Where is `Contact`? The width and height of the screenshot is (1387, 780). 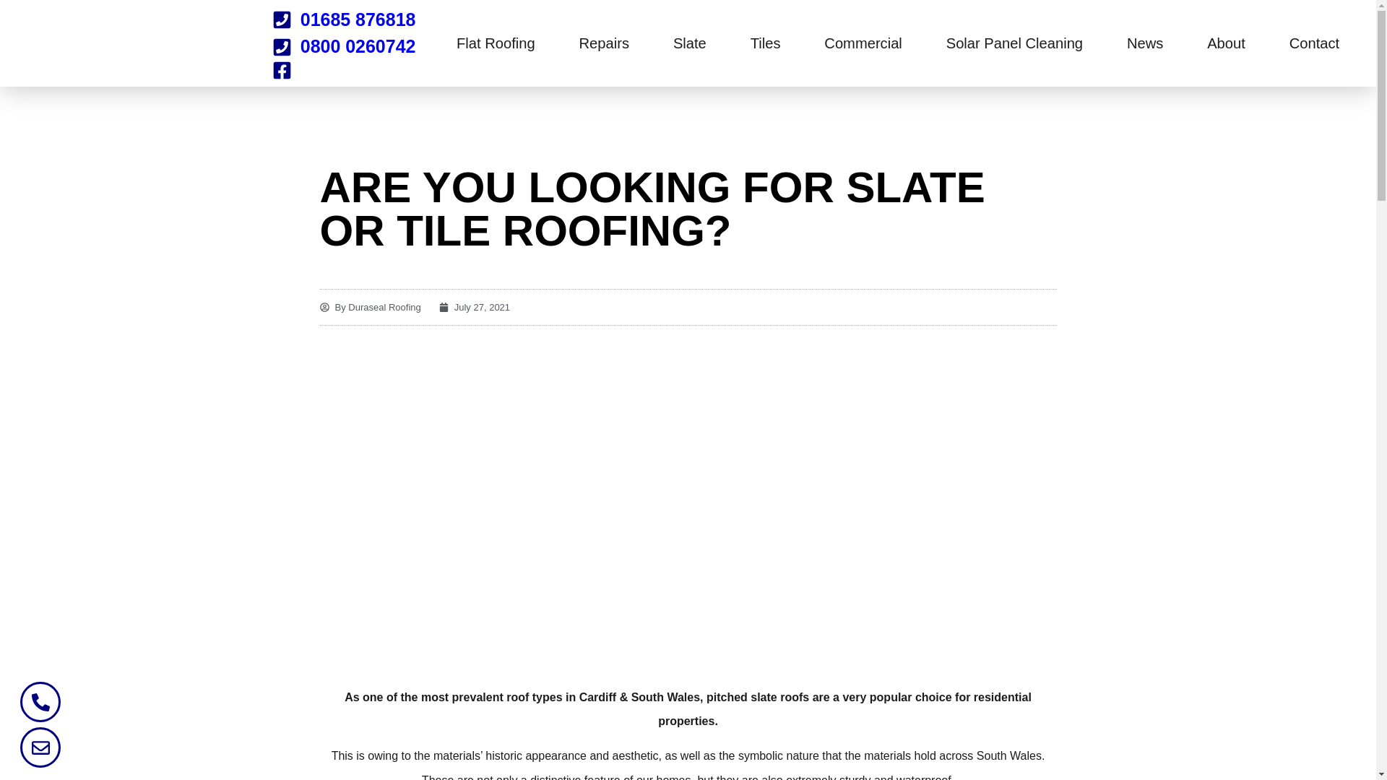 Contact is located at coordinates (1313, 43).